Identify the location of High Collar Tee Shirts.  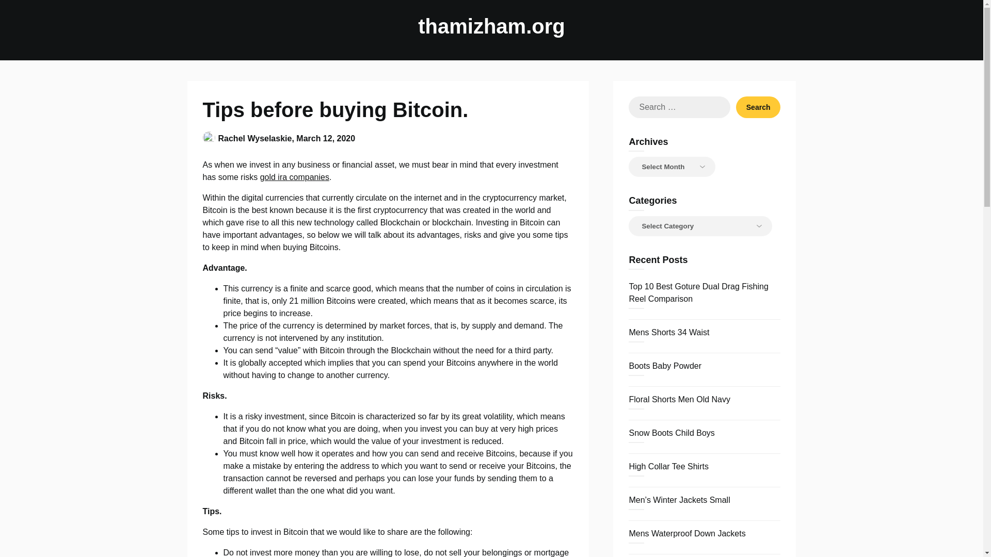
(668, 466).